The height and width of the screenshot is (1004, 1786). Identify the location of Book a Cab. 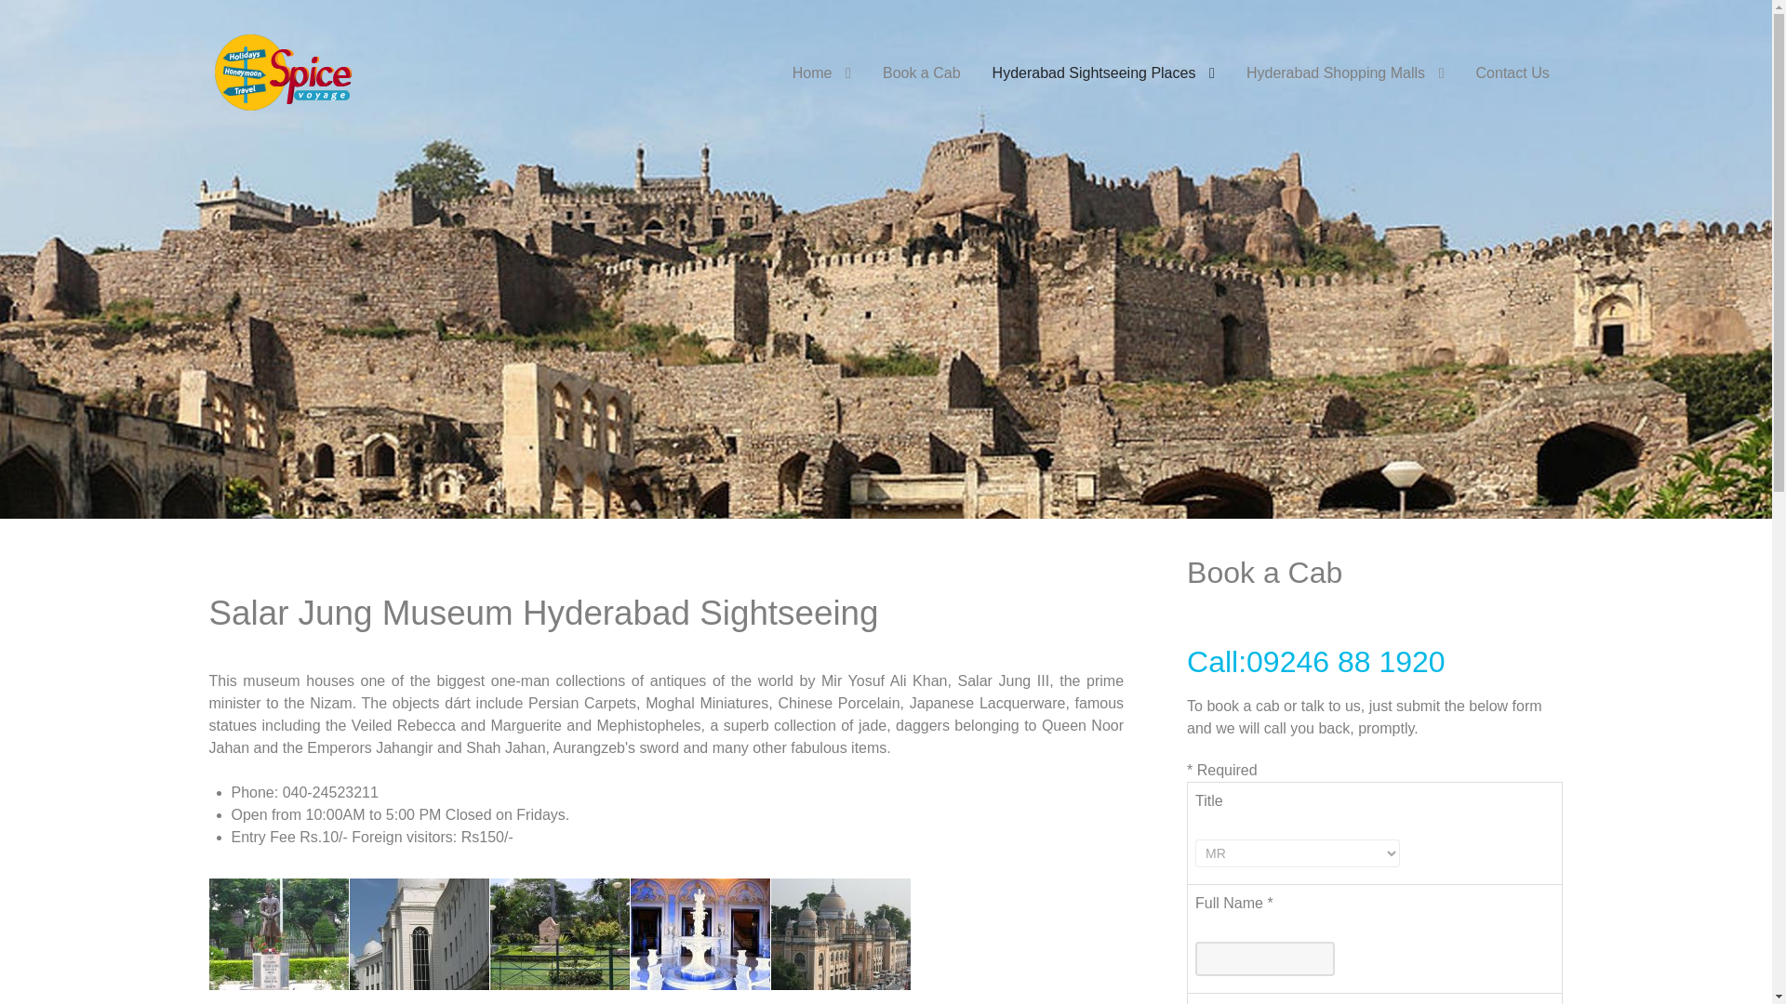
(921, 73).